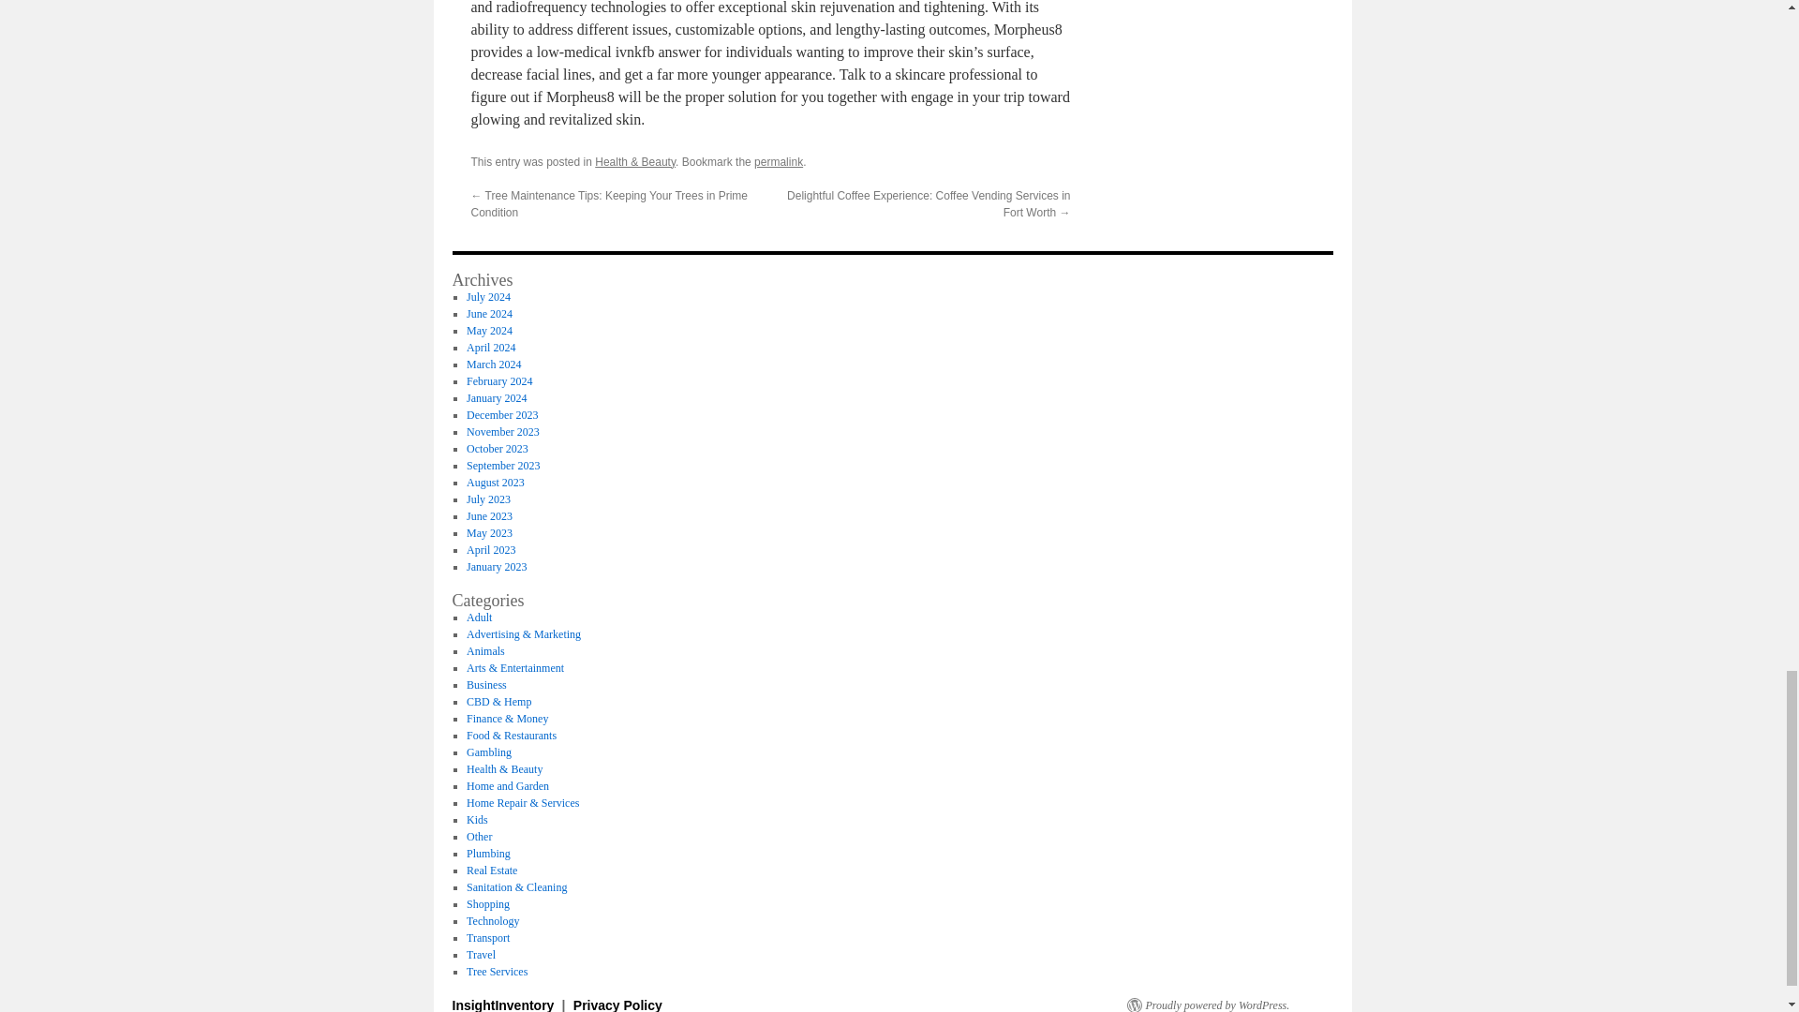  Describe the element at coordinates (497, 567) in the screenshot. I see `January 2023` at that location.